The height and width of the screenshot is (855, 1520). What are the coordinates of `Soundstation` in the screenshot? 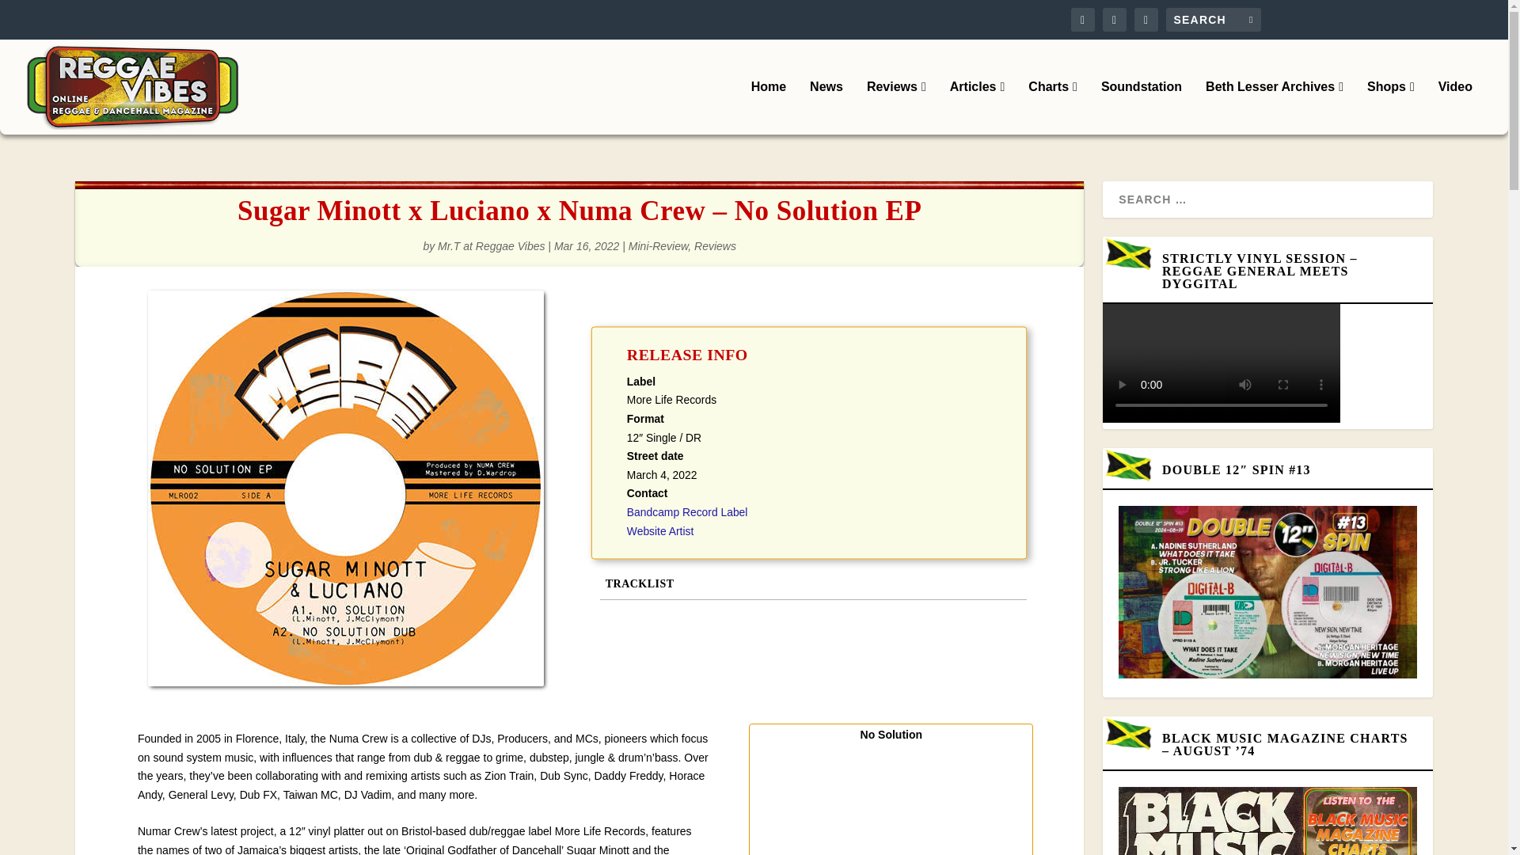 It's located at (1142, 107).